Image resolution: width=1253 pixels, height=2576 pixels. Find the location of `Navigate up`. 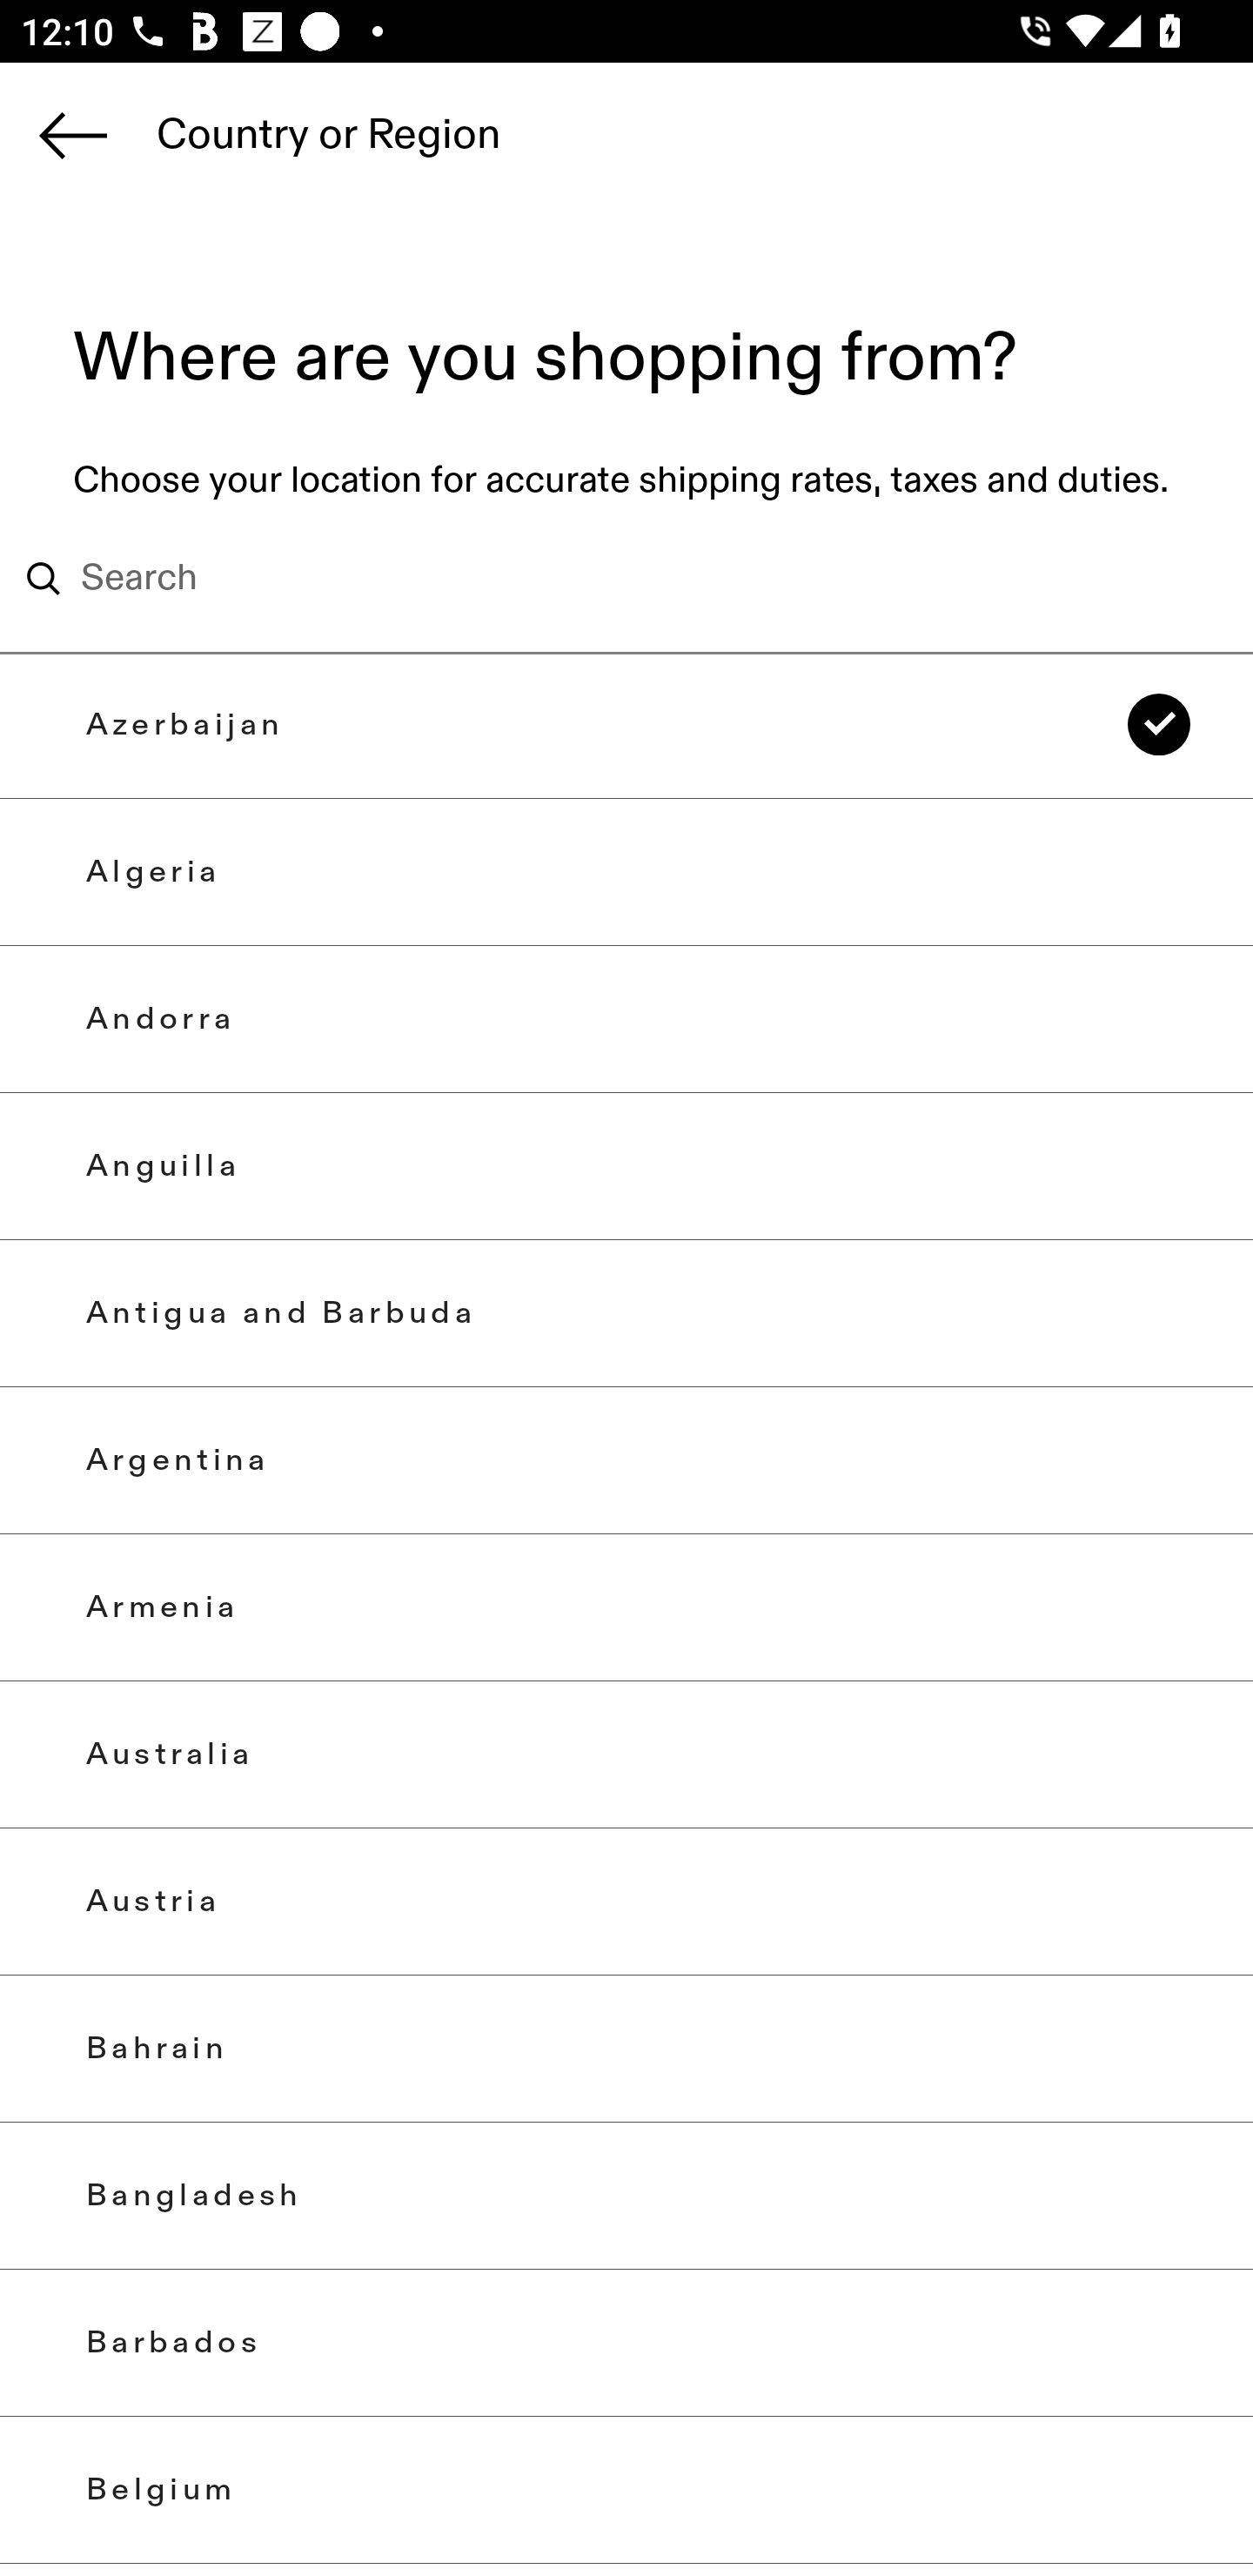

Navigate up is located at coordinates (73, 135).